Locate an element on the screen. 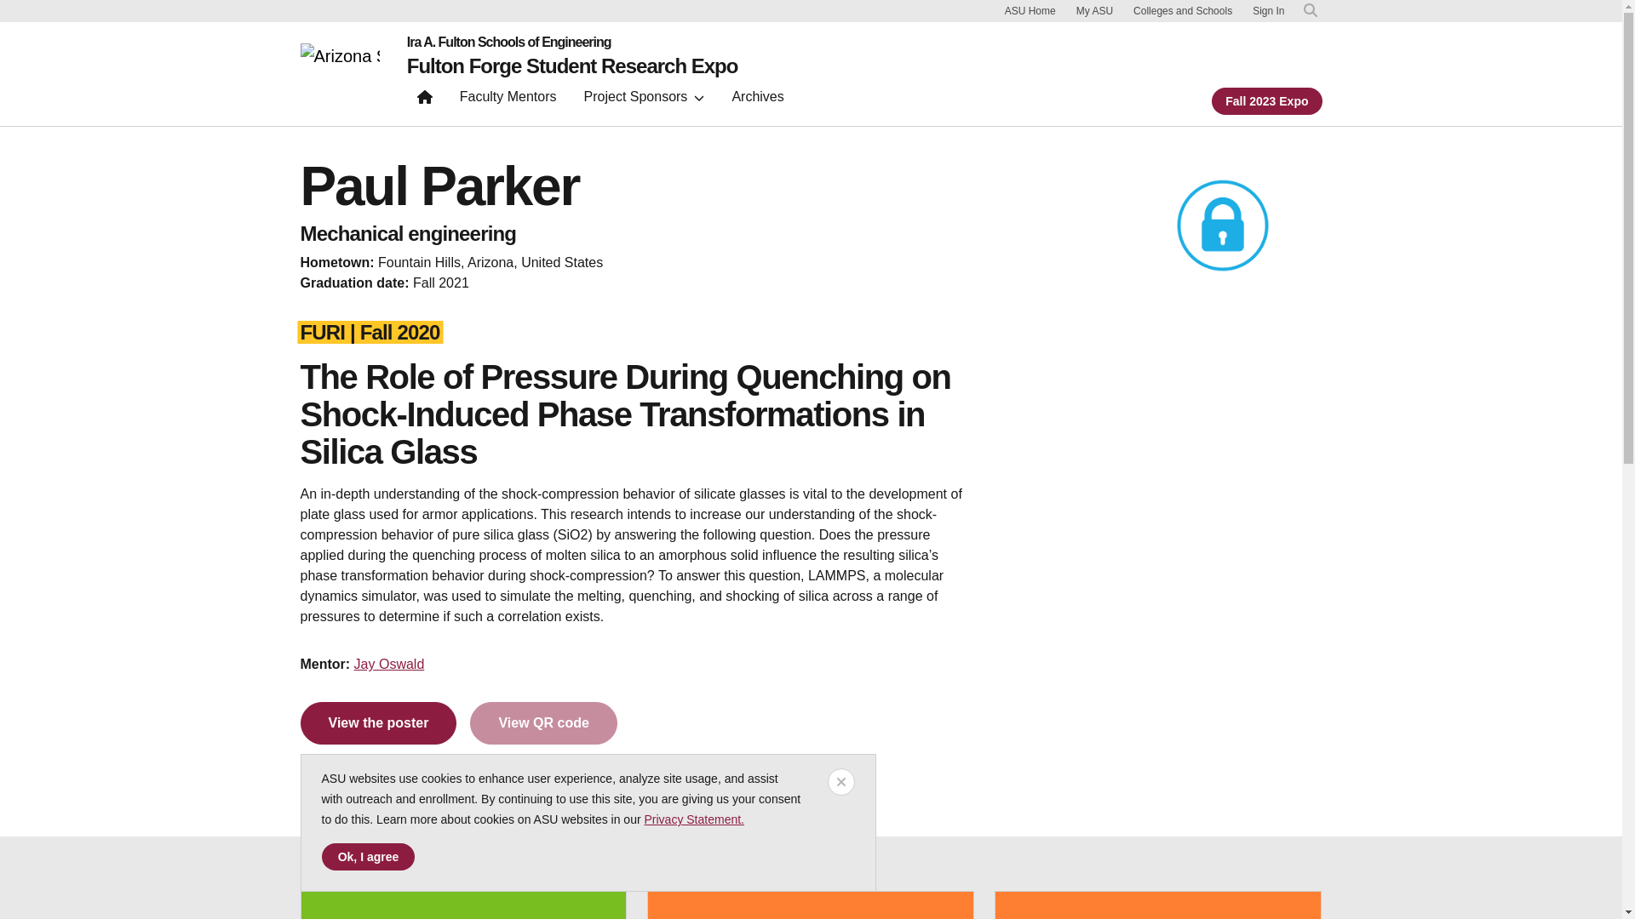 The width and height of the screenshot is (1635, 919). View QR code is located at coordinates (543, 723).